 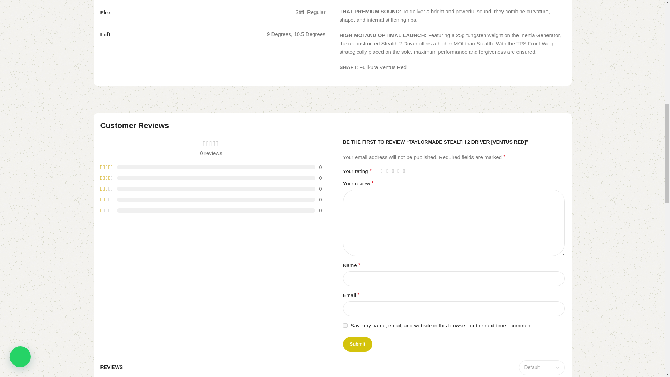 What do you see at coordinates (357, 344) in the screenshot?
I see `Submit` at bounding box center [357, 344].